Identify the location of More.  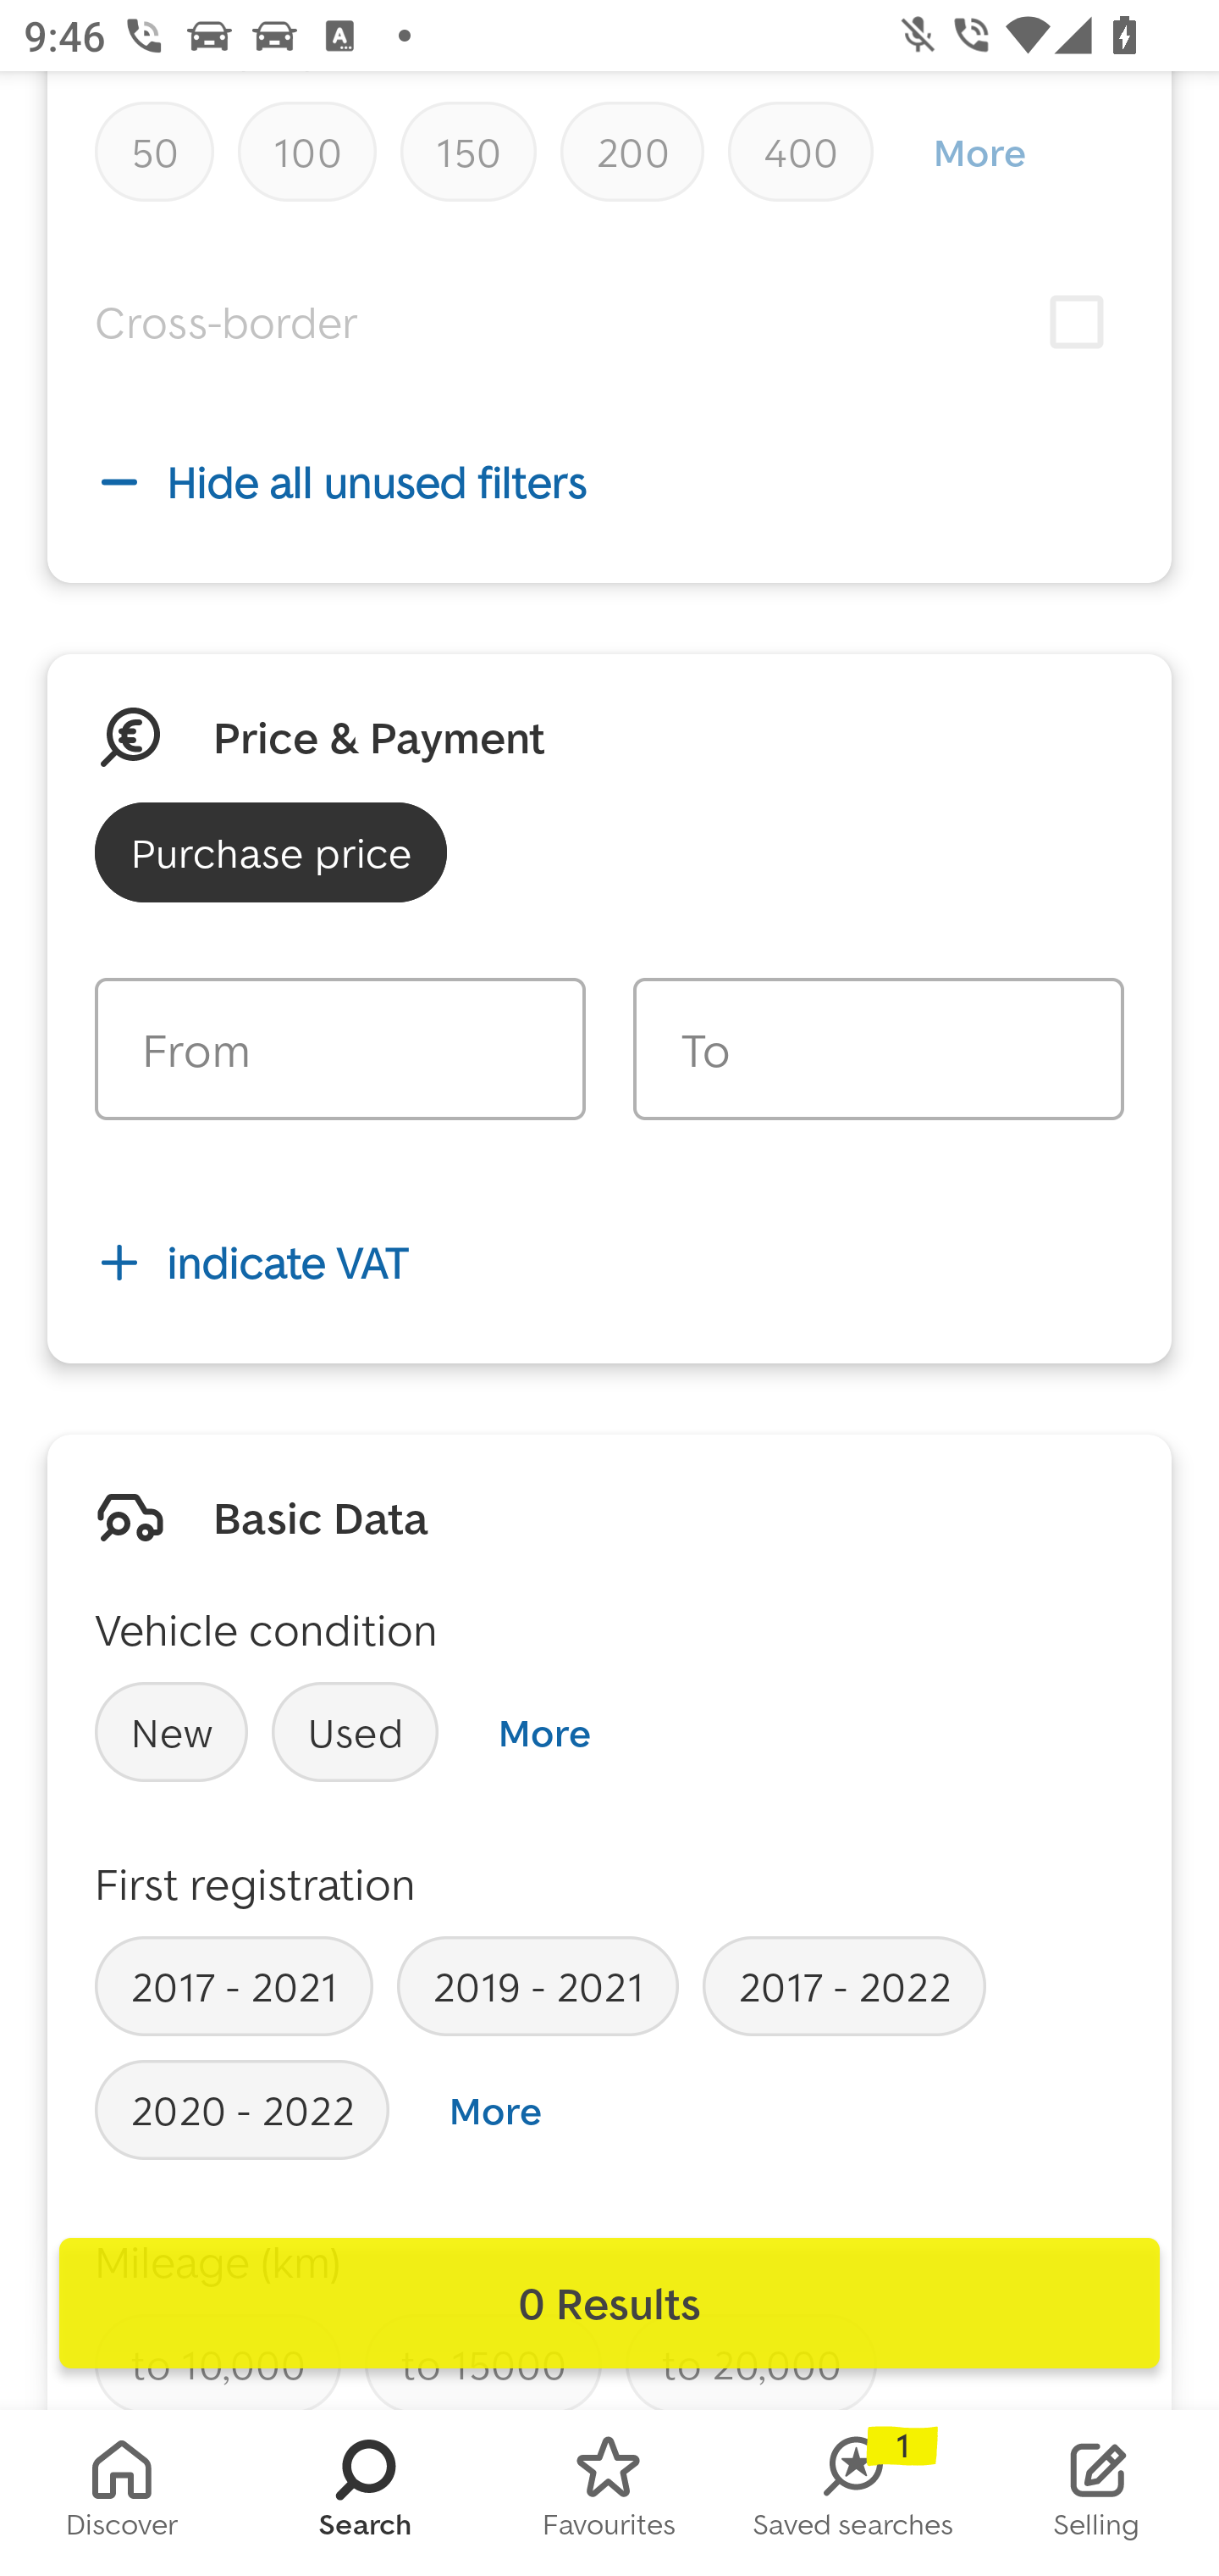
(543, 1732).